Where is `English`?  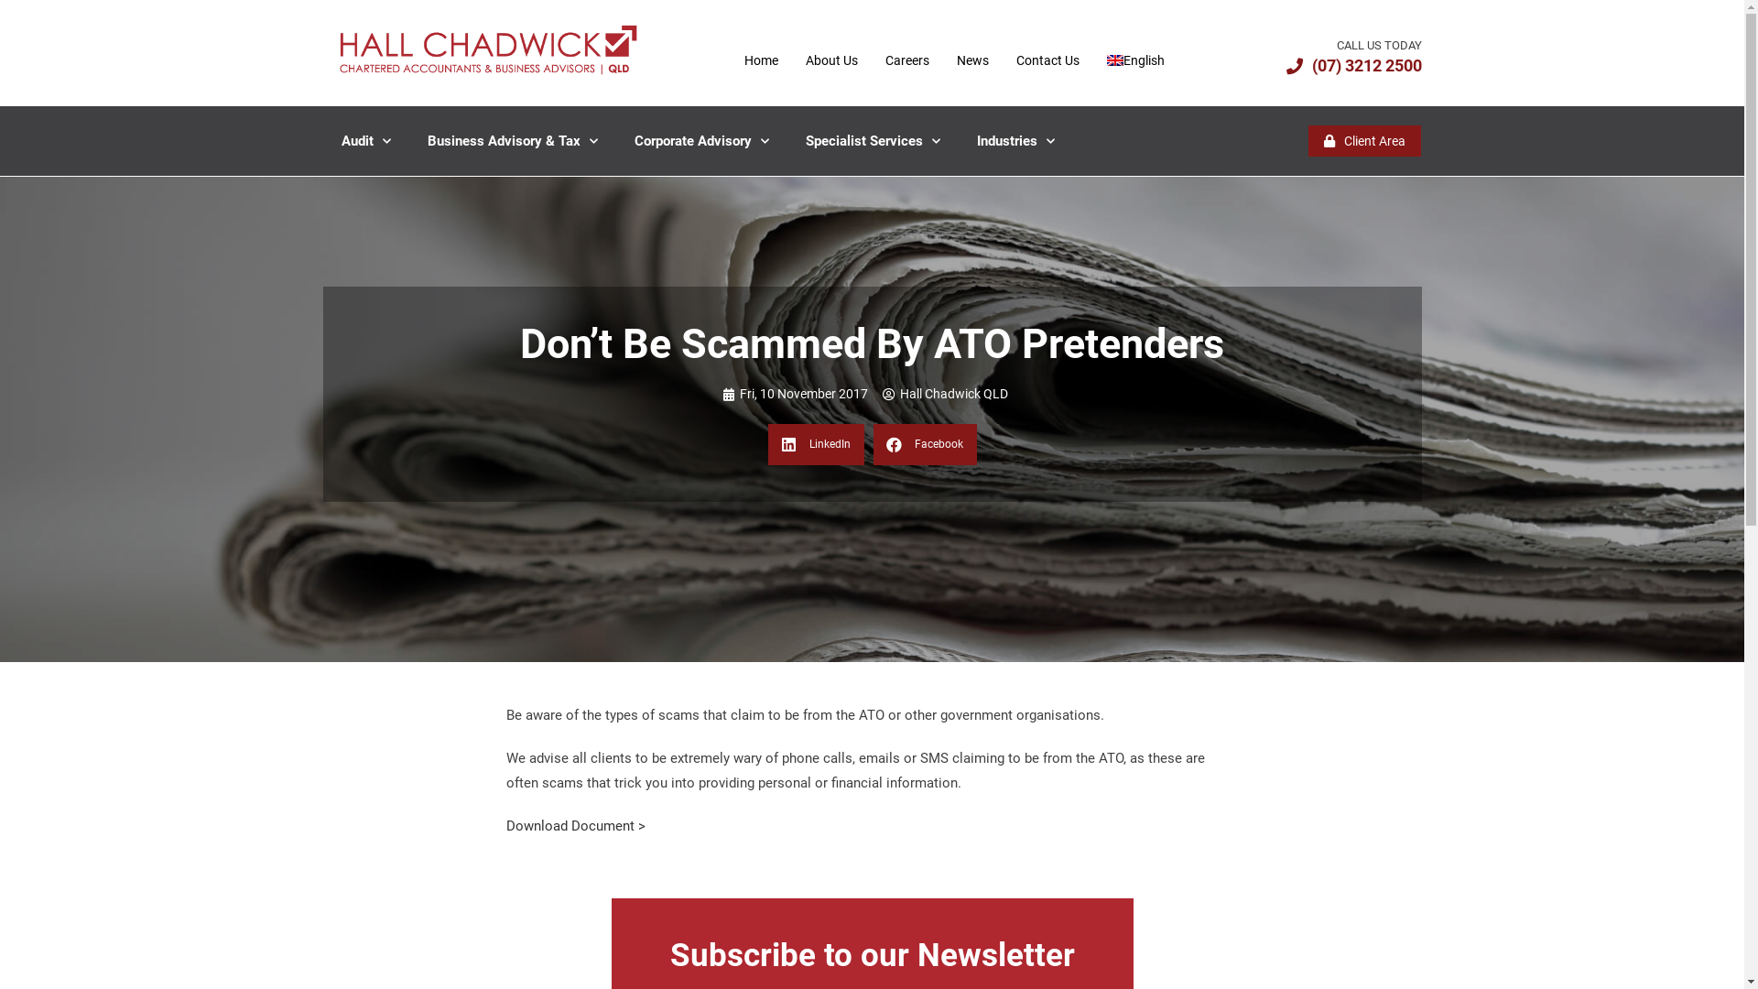
English is located at coordinates (1135, 60).